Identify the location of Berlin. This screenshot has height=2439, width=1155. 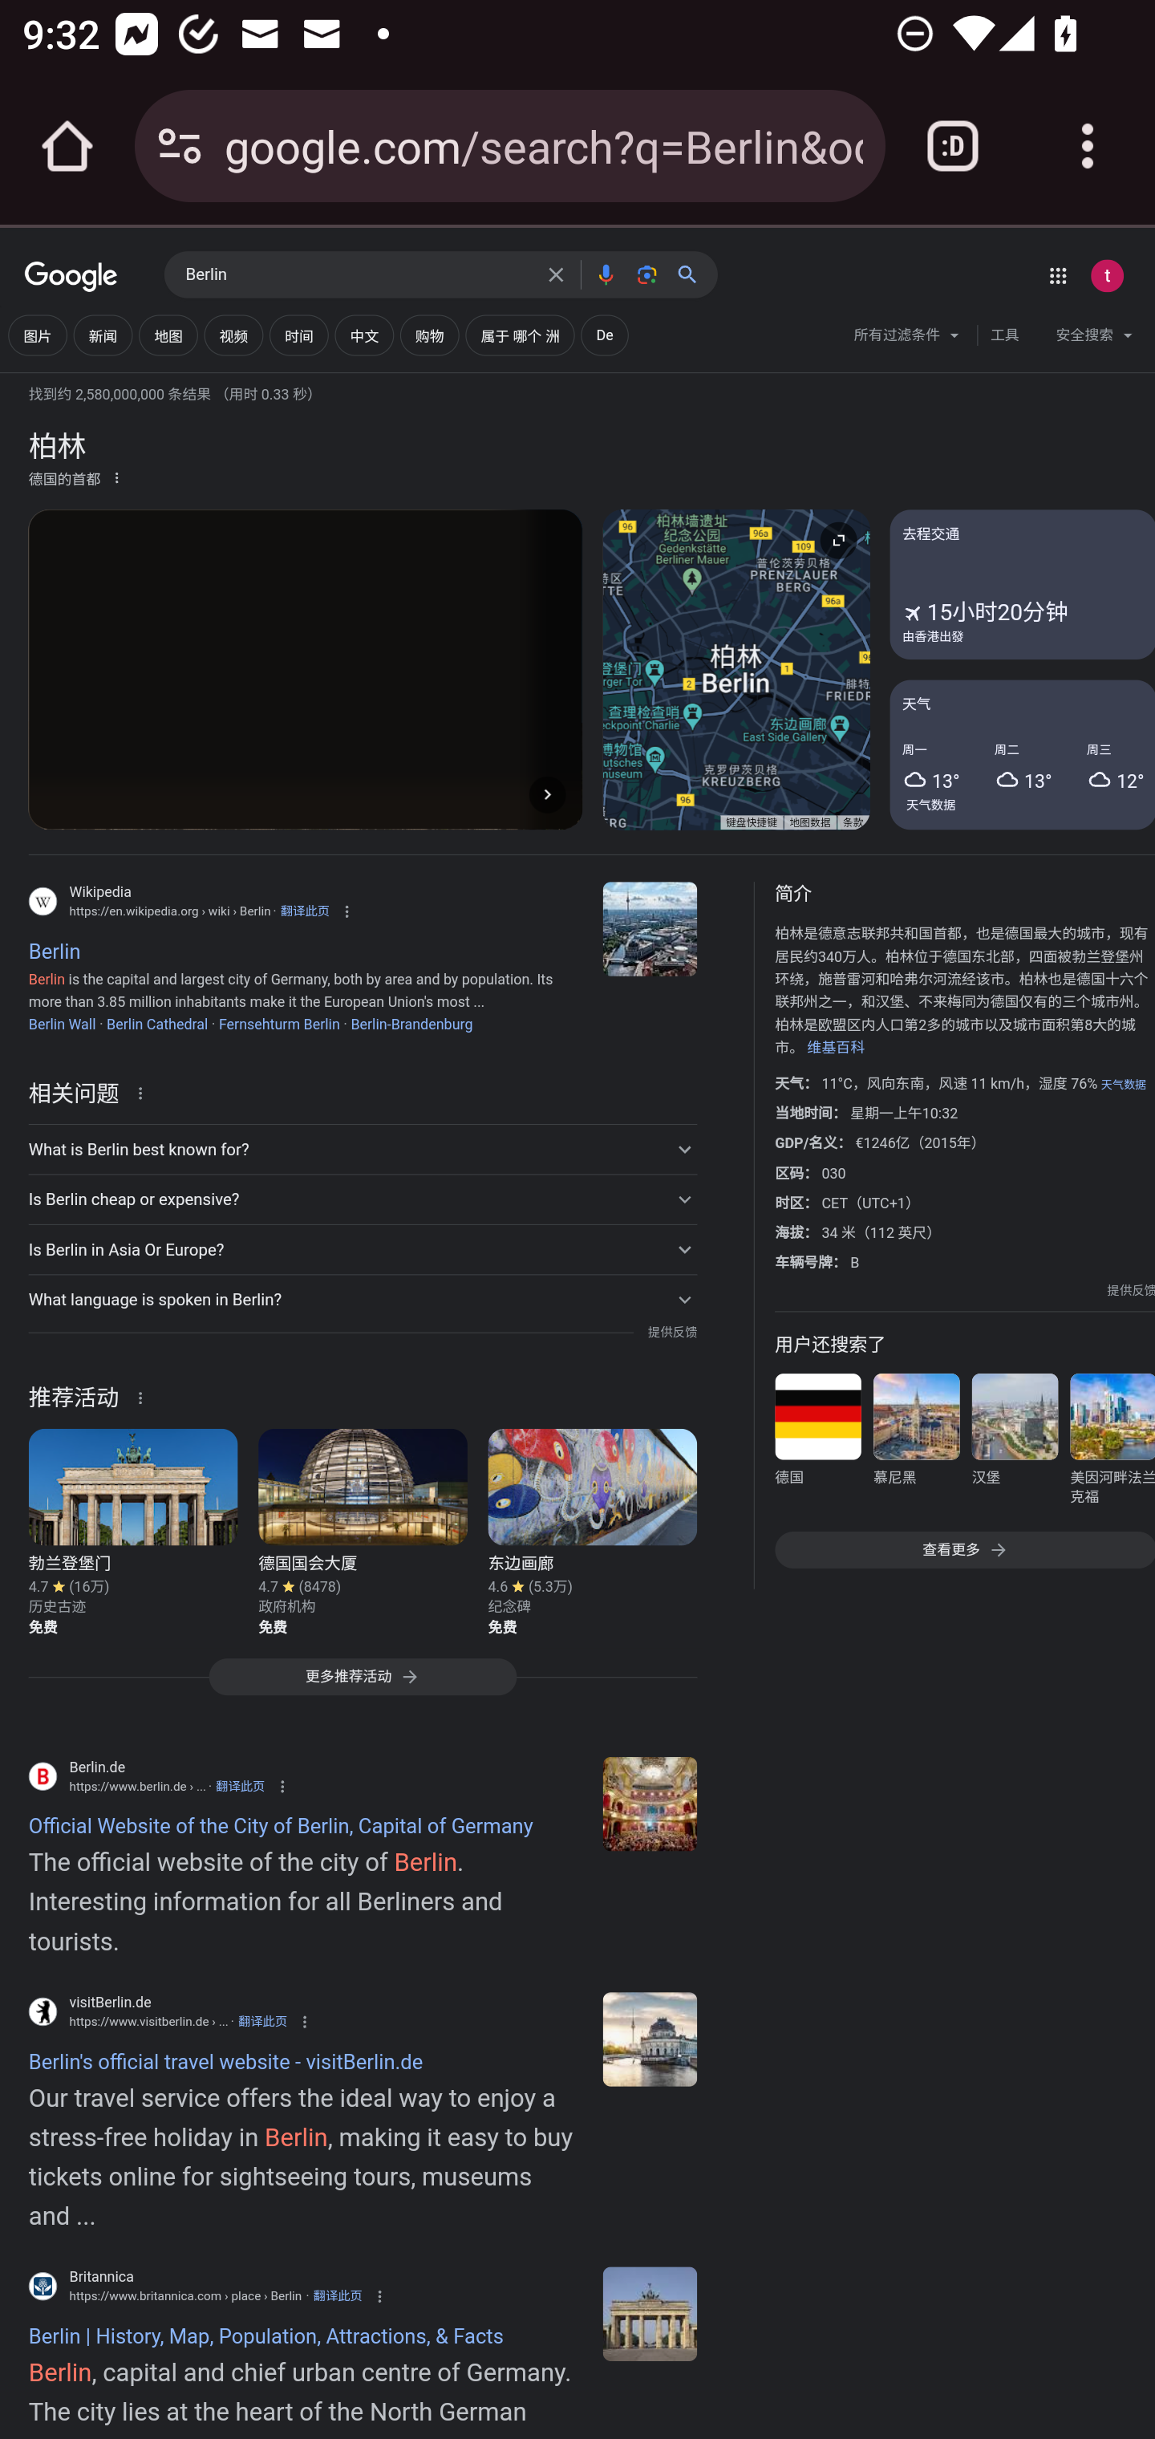
(650, 929).